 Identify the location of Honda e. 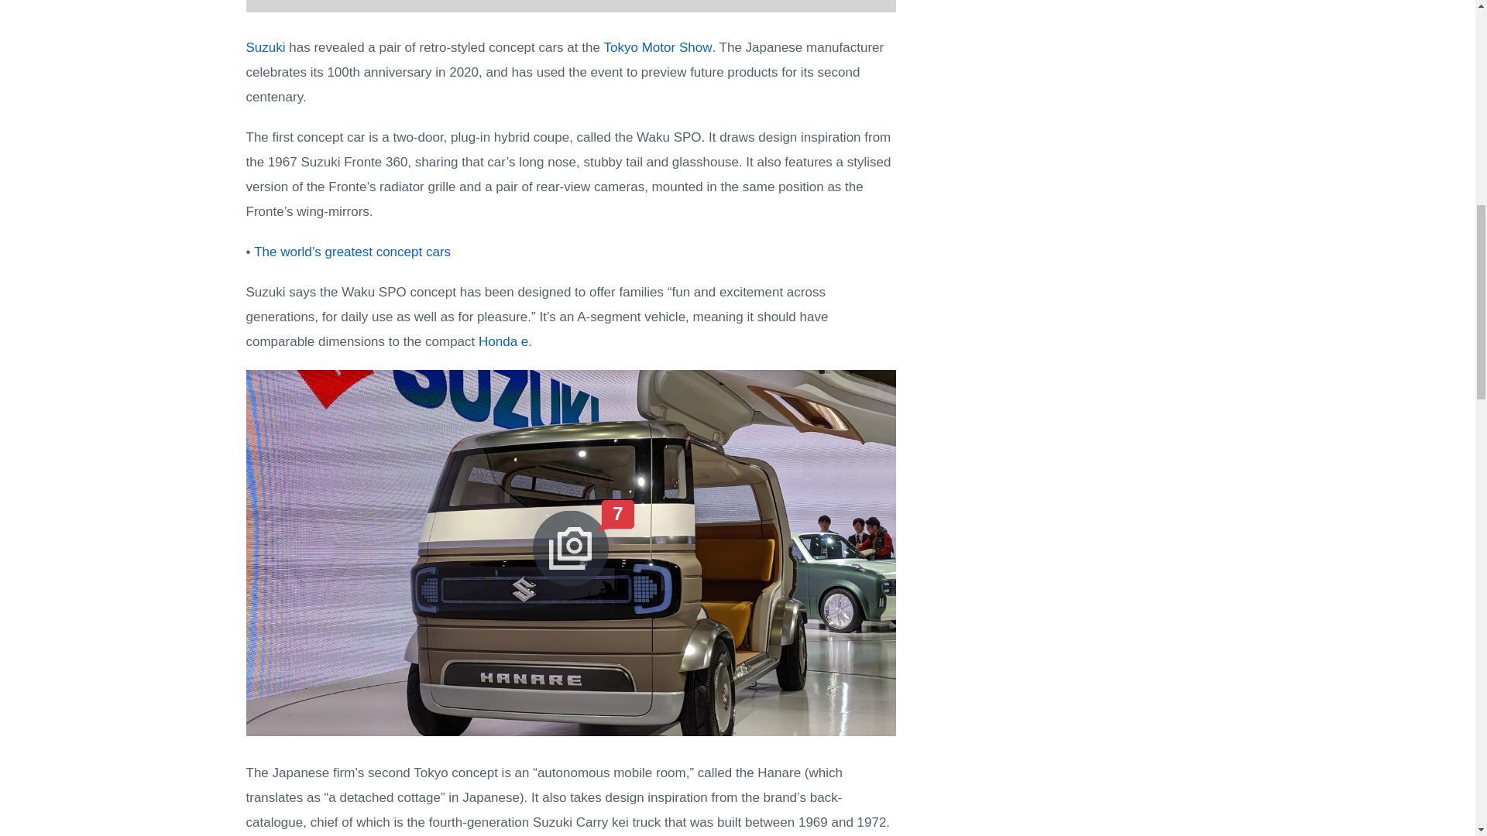
(503, 342).